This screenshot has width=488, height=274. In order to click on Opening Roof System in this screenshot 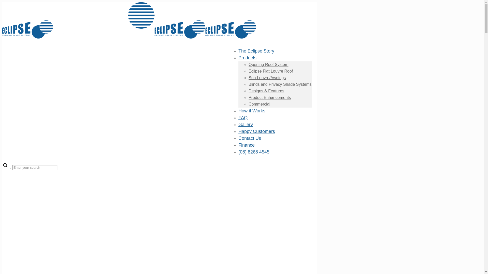, I will do `click(268, 64)`.